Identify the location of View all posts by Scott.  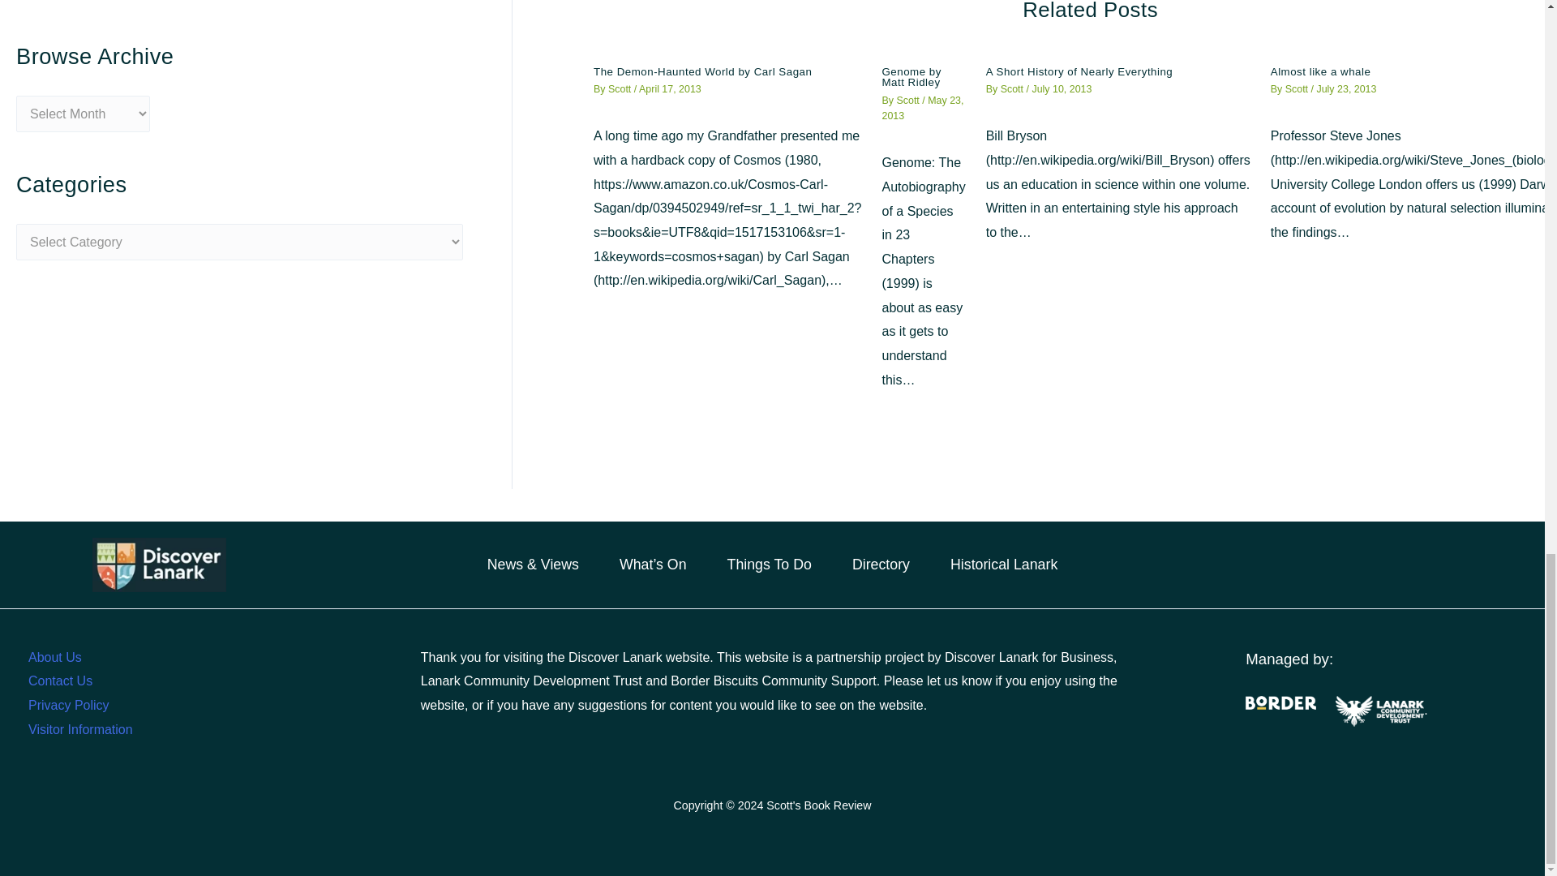
(1297, 88).